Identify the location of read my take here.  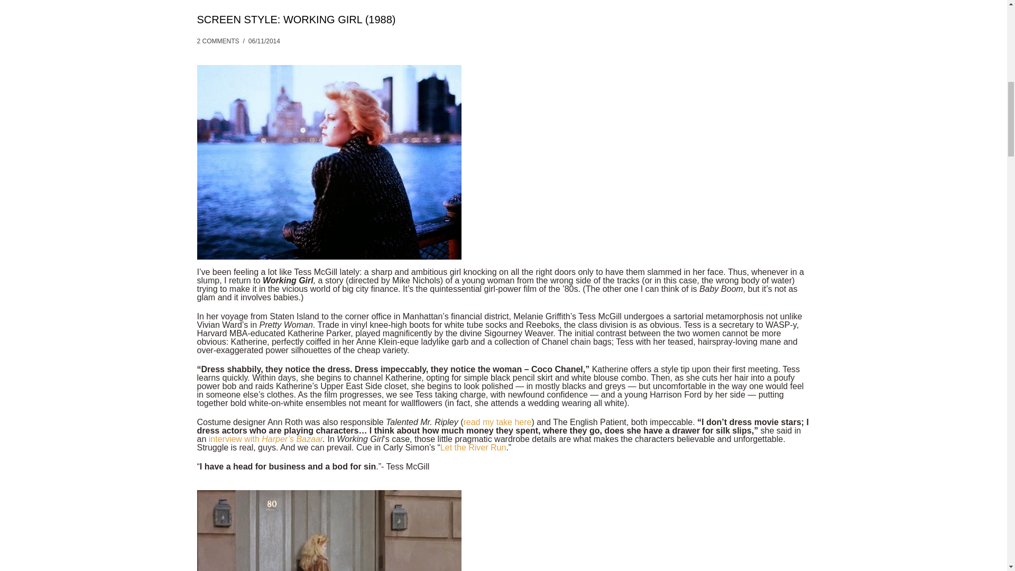
(497, 422).